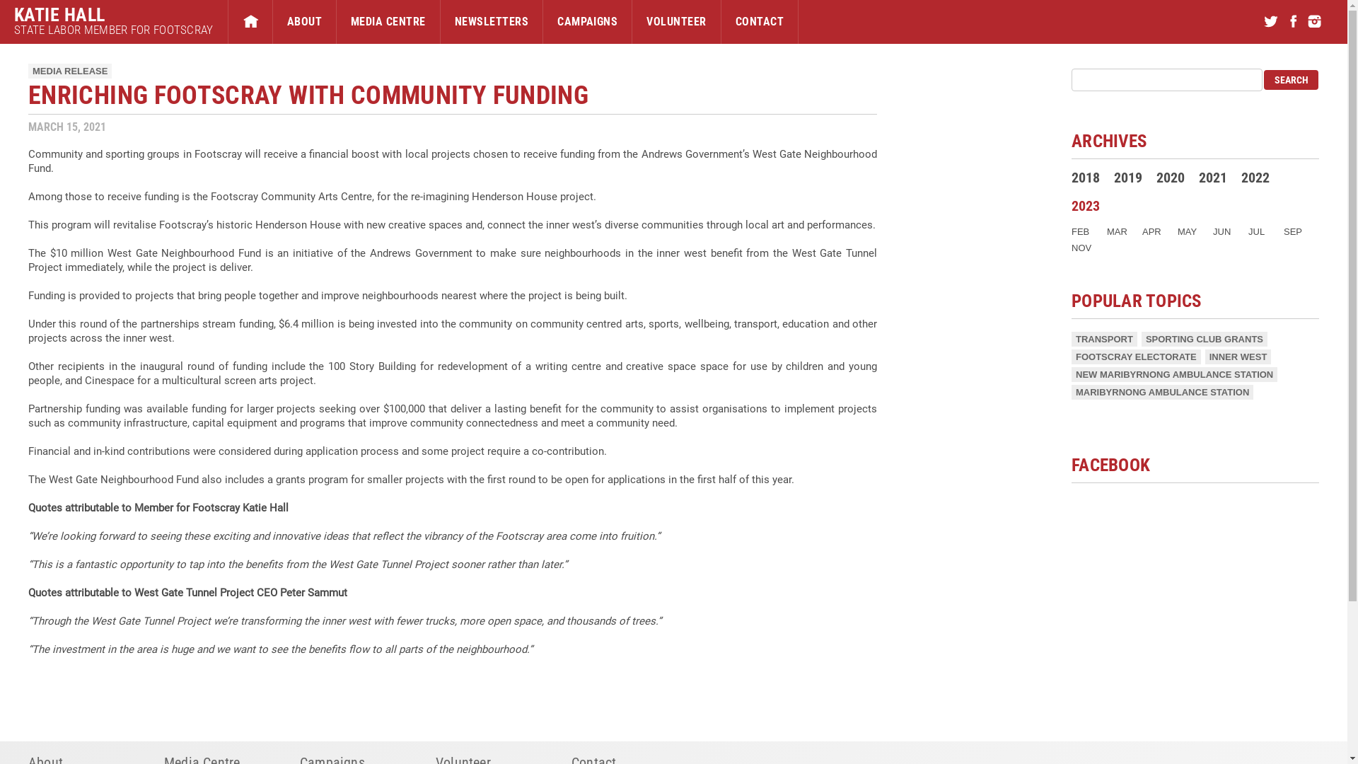 The height and width of the screenshot is (764, 1358). What do you see at coordinates (676, 22) in the screenshot?
I see `VOLUNTEER` at bounding box center [676, 22].